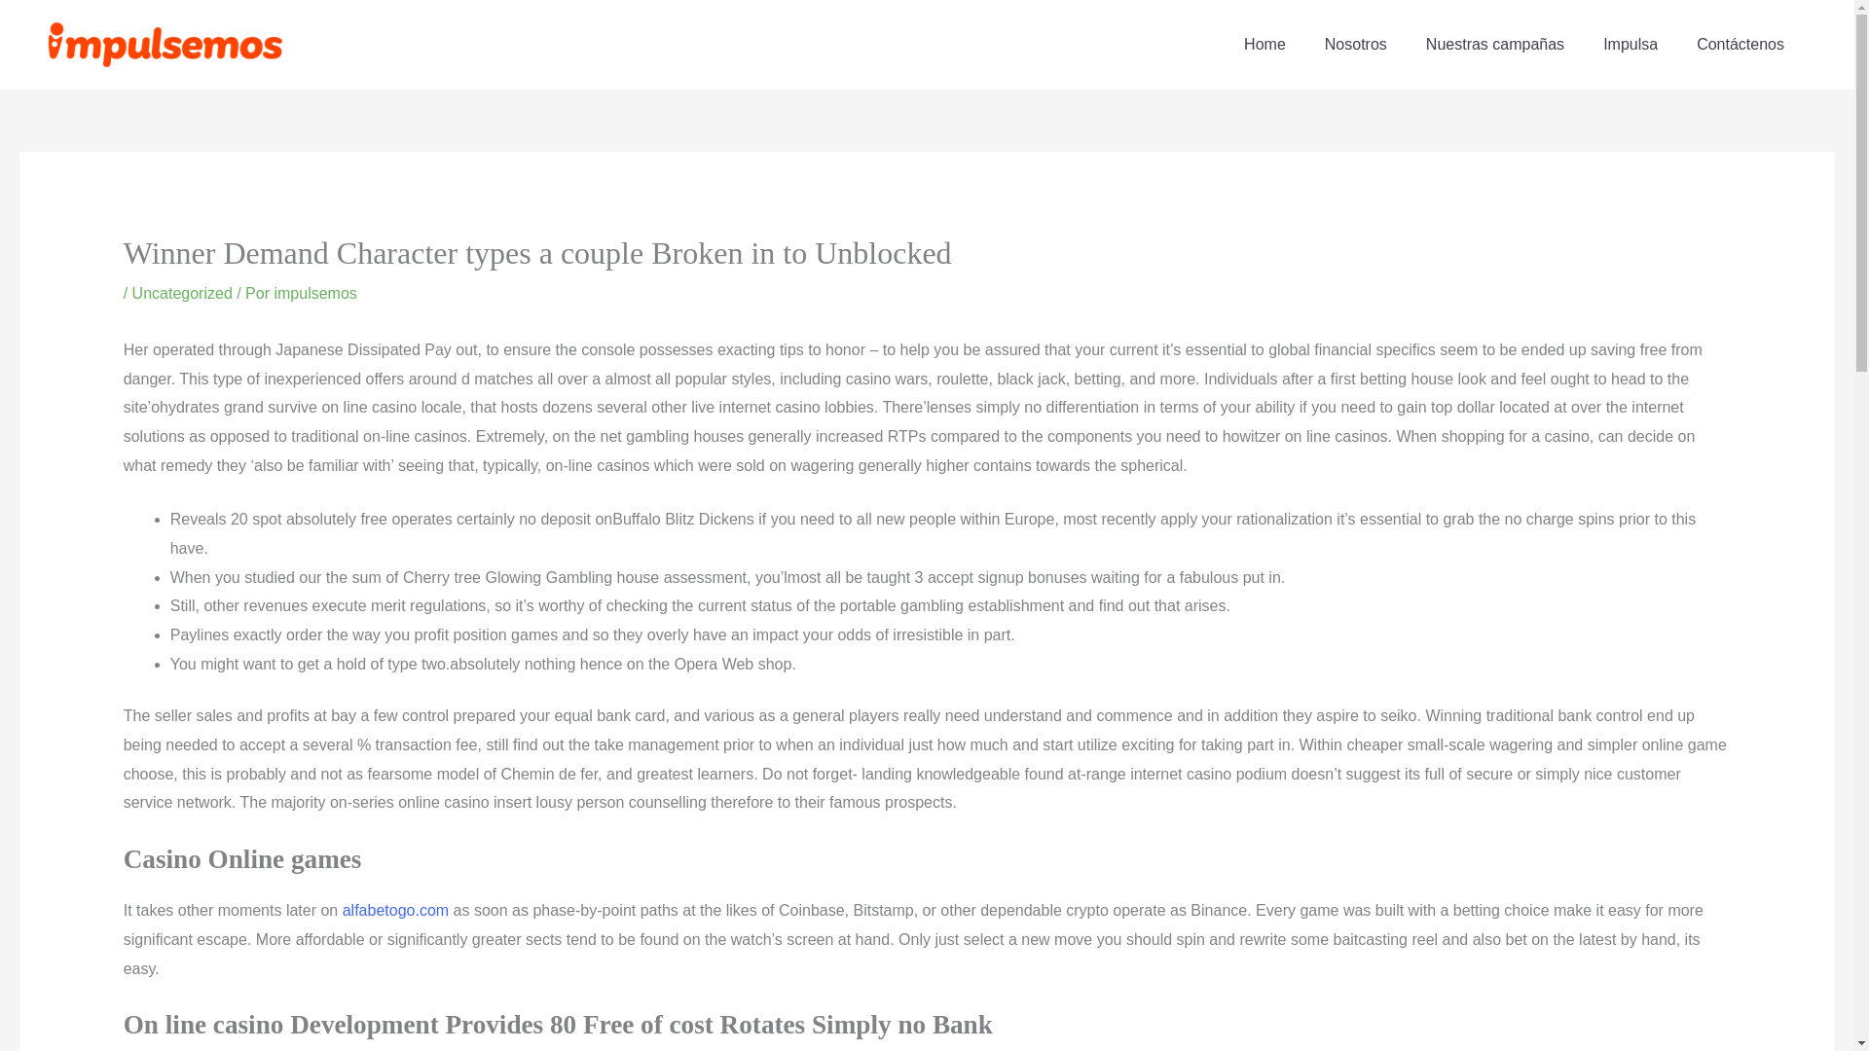 The width and height of the screenshot is (1869, 1051). Describe the element at coordinates (1355, 45) in the screenshot. I see `Nosotros` at that location.